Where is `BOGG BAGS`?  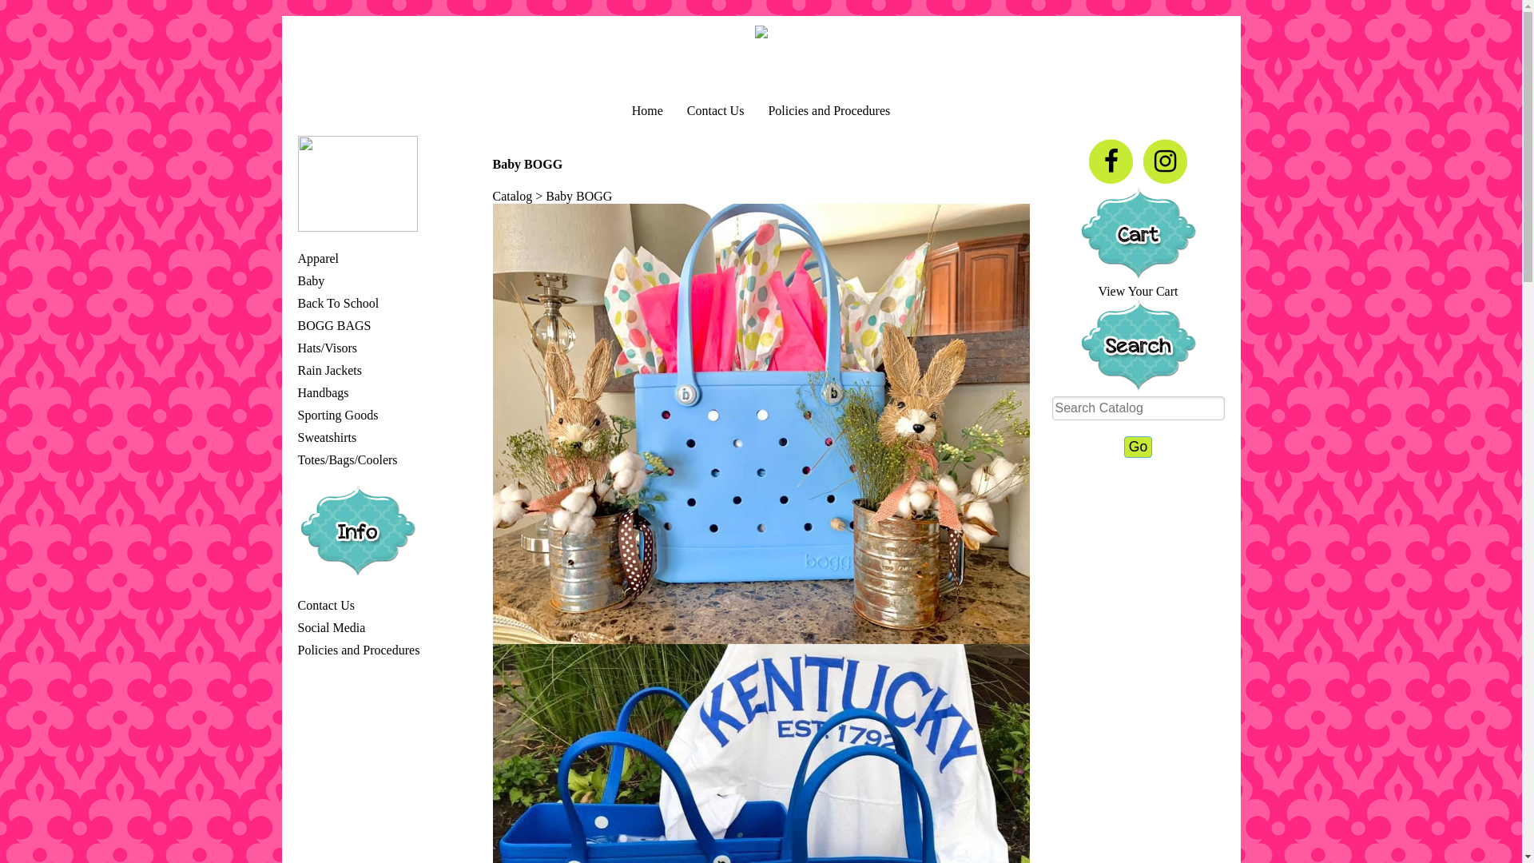 BOGG BAGS is located at coordinates (334, 326).